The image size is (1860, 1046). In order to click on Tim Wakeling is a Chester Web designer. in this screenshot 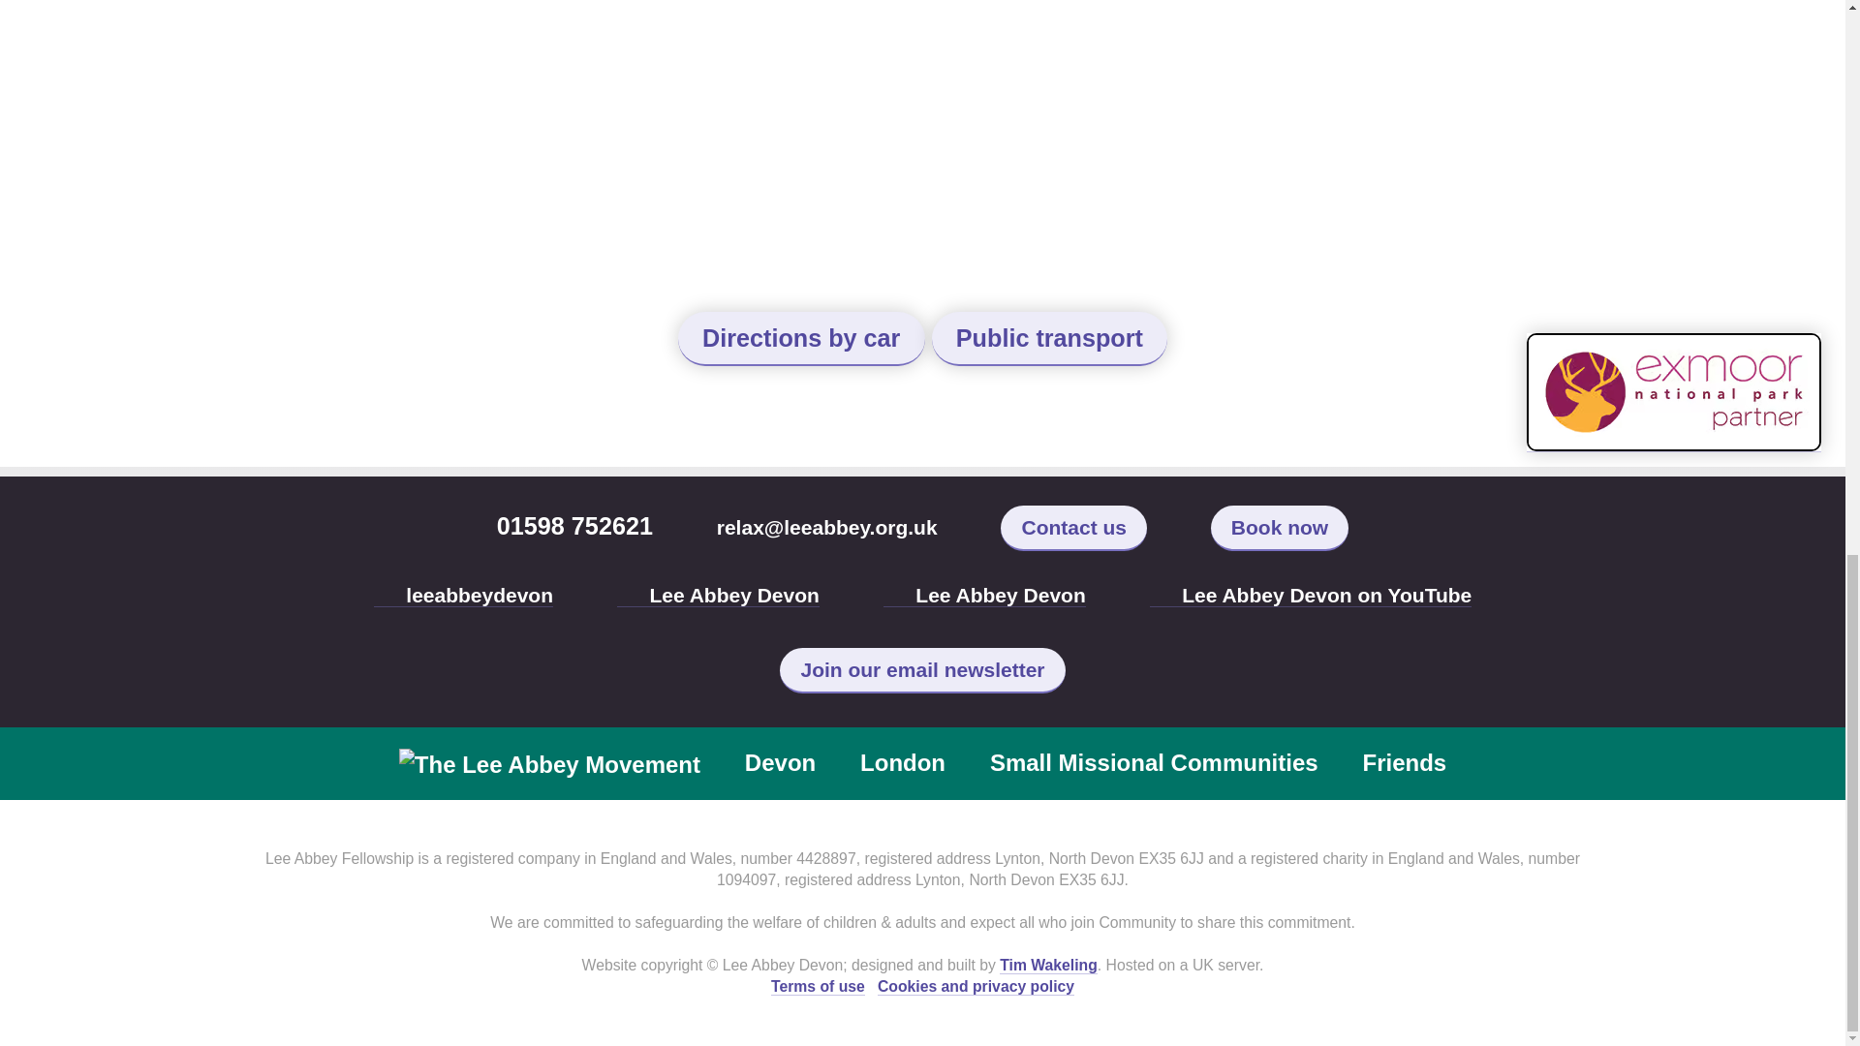, I will do `click(1048, 965)`.